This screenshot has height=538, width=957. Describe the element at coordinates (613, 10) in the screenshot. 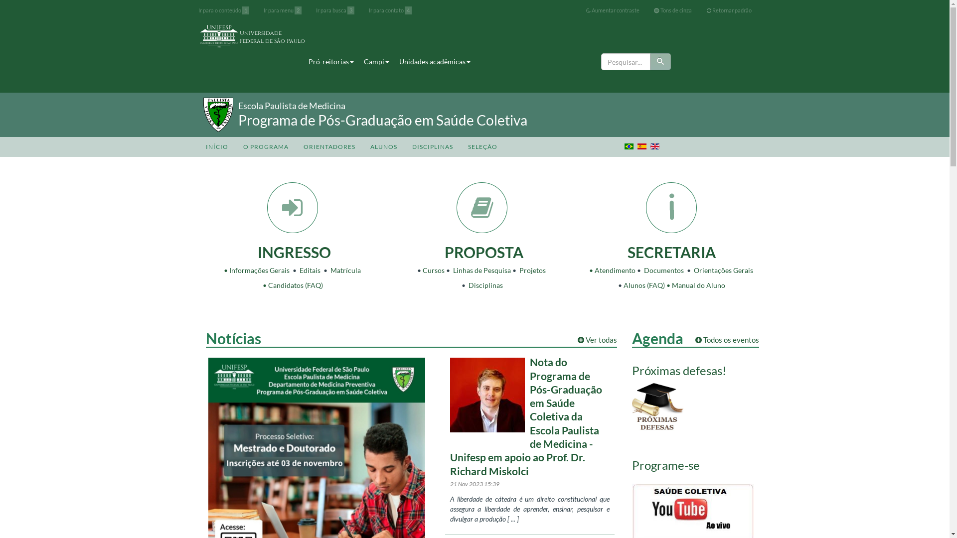

I see `Aumentar contraste` at that location.